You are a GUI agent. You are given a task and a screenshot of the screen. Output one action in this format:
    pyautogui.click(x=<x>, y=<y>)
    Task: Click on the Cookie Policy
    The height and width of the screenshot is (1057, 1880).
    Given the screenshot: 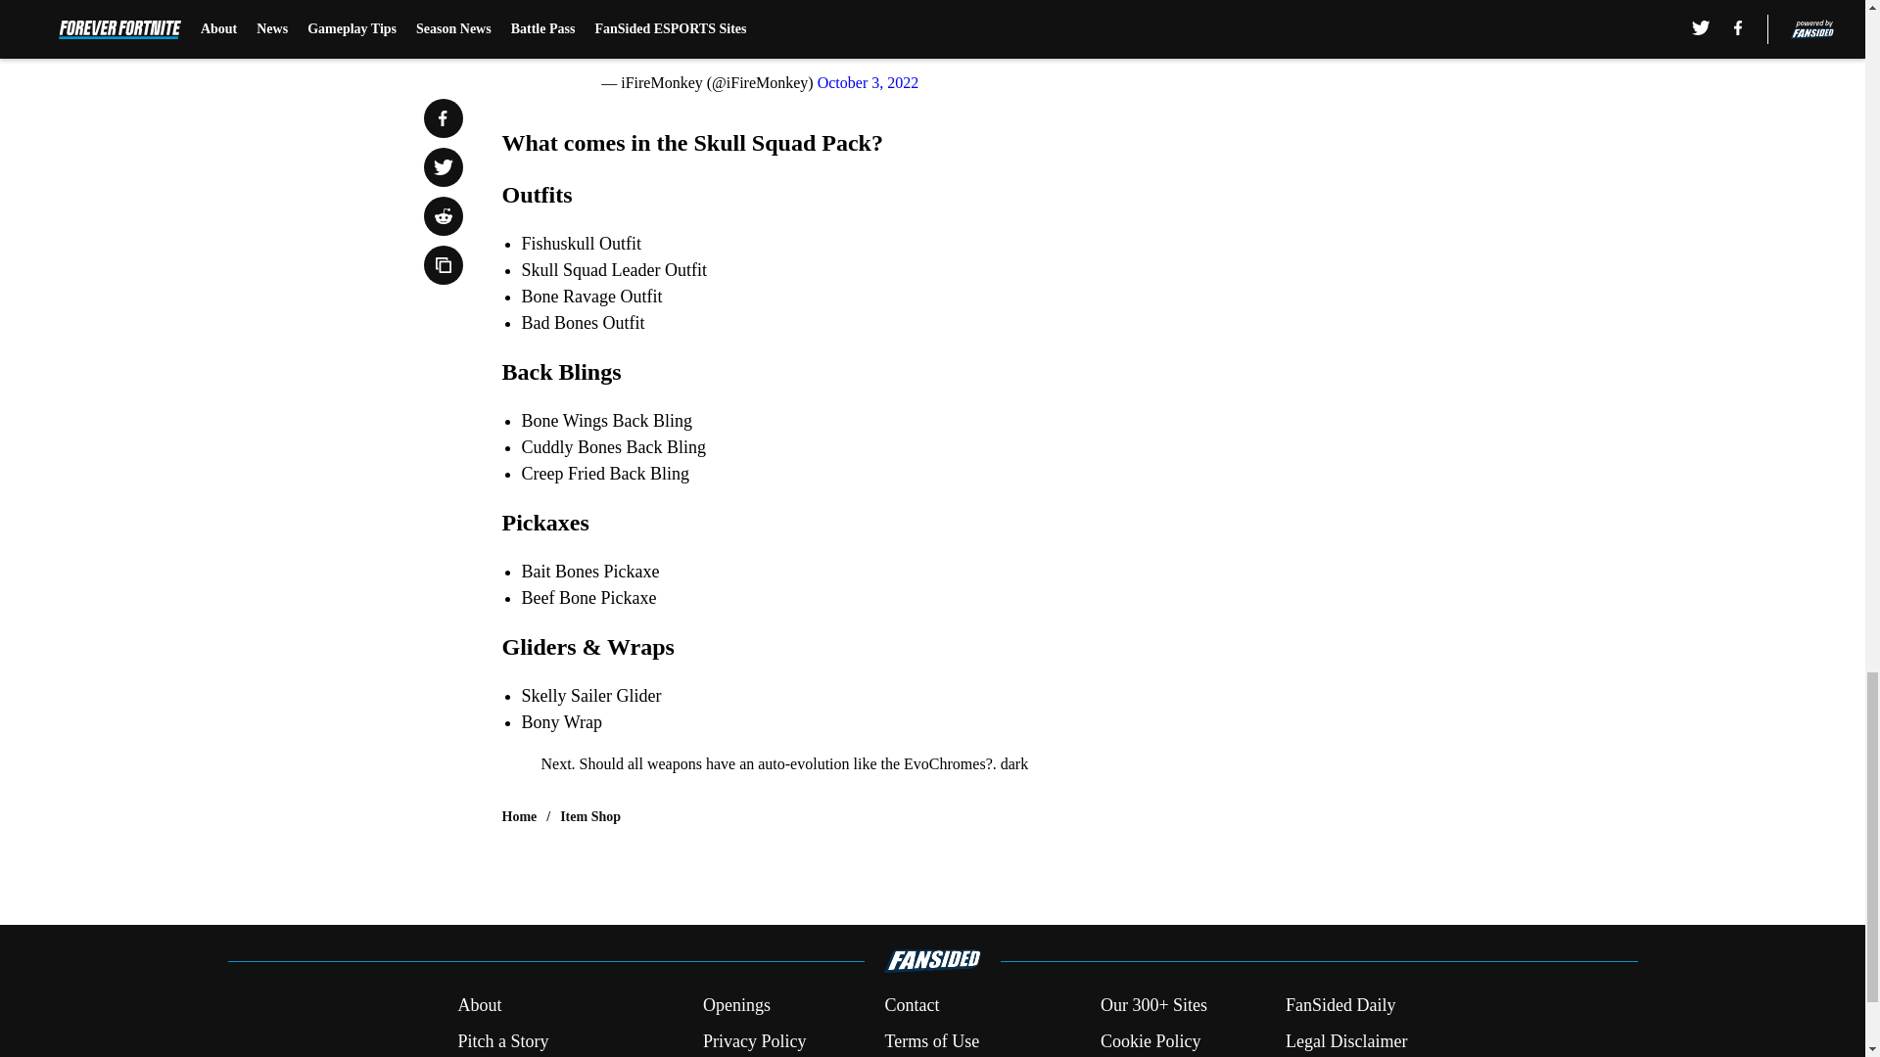 What is the action you would take?
    pyautogui.click(x=1150, y=1041)
    